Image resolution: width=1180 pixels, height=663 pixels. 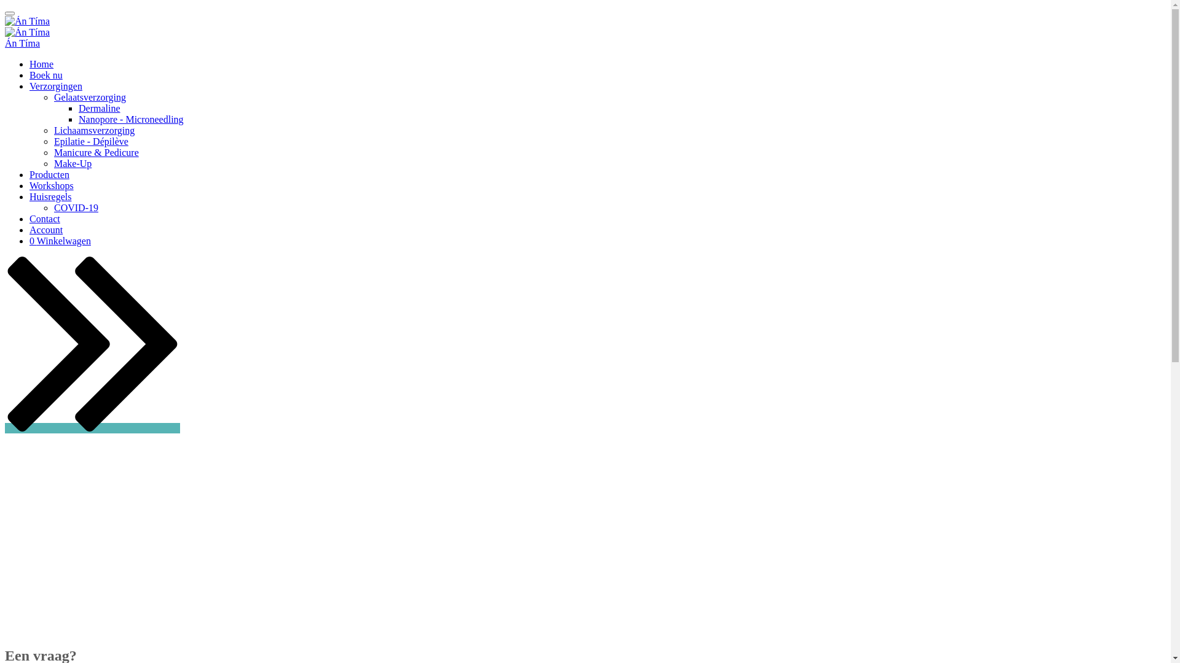 I want to click on Account, so click(x=46, y=230).